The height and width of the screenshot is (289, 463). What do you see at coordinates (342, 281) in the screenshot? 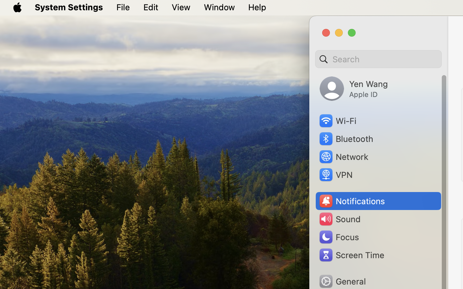
I see `General` at bounding box center [342, 281].